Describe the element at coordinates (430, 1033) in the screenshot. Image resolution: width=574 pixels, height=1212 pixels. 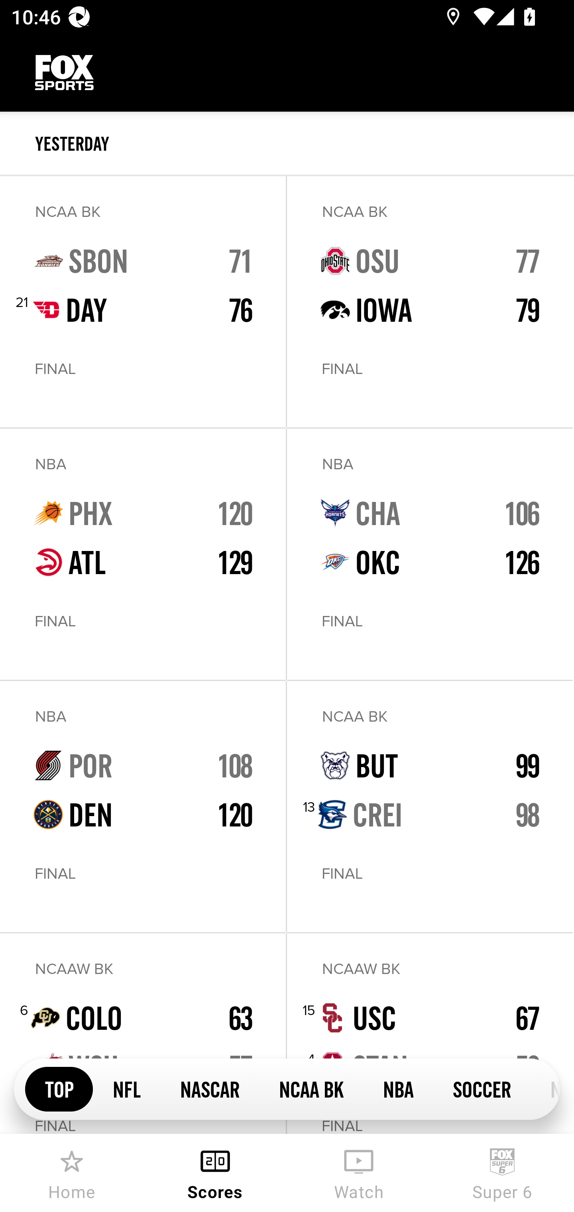
I see `NCAAW BK 15 USC 67 4 STAN 58 FINAL` at that location.